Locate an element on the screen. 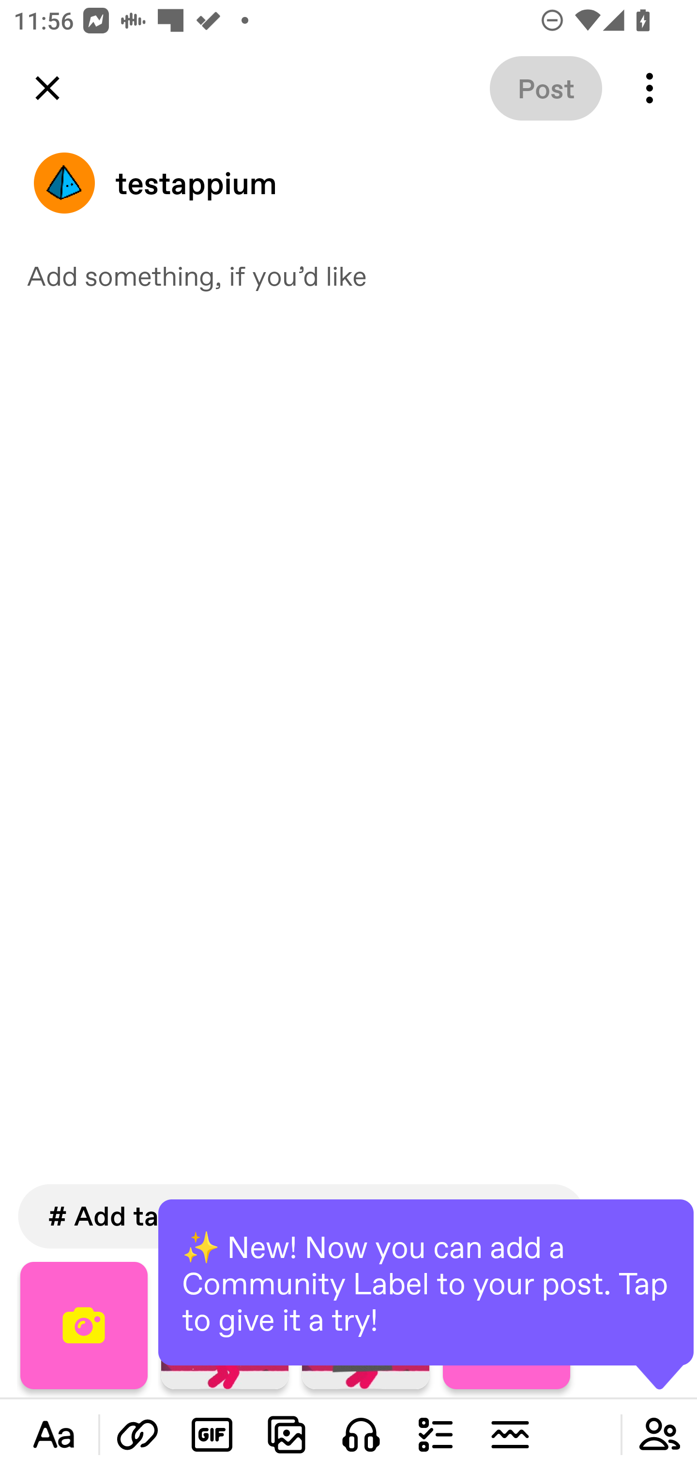 This screenshot has height=1472, width=697. Add text to post is located at coordinates (137, 1434).